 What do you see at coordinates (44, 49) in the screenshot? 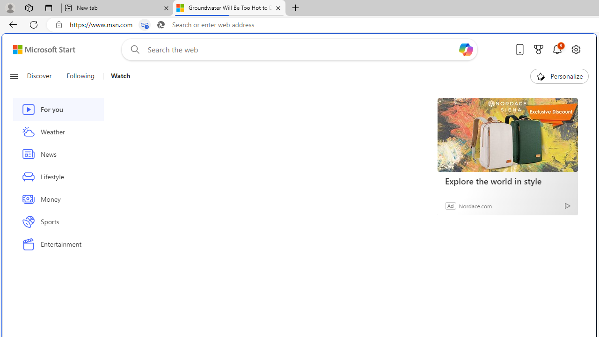
I see `Microsoft Start` at bounding box center [44, 49].